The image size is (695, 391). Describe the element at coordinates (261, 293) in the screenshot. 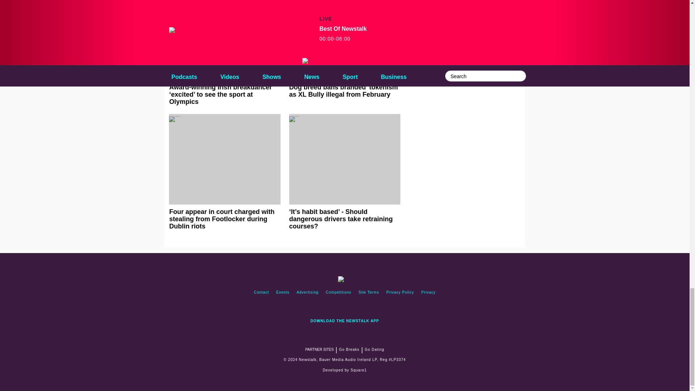

I see `contact` at that location.